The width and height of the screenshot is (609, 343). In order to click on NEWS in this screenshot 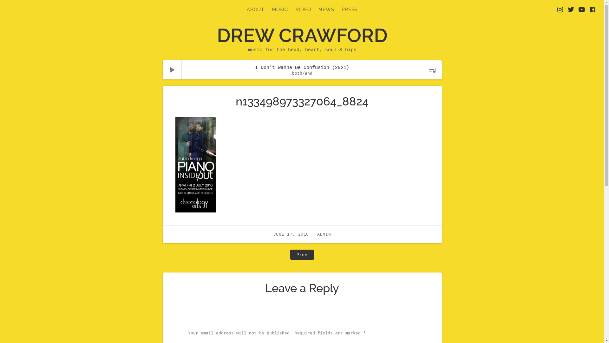, I will do `click(326, 10)`.